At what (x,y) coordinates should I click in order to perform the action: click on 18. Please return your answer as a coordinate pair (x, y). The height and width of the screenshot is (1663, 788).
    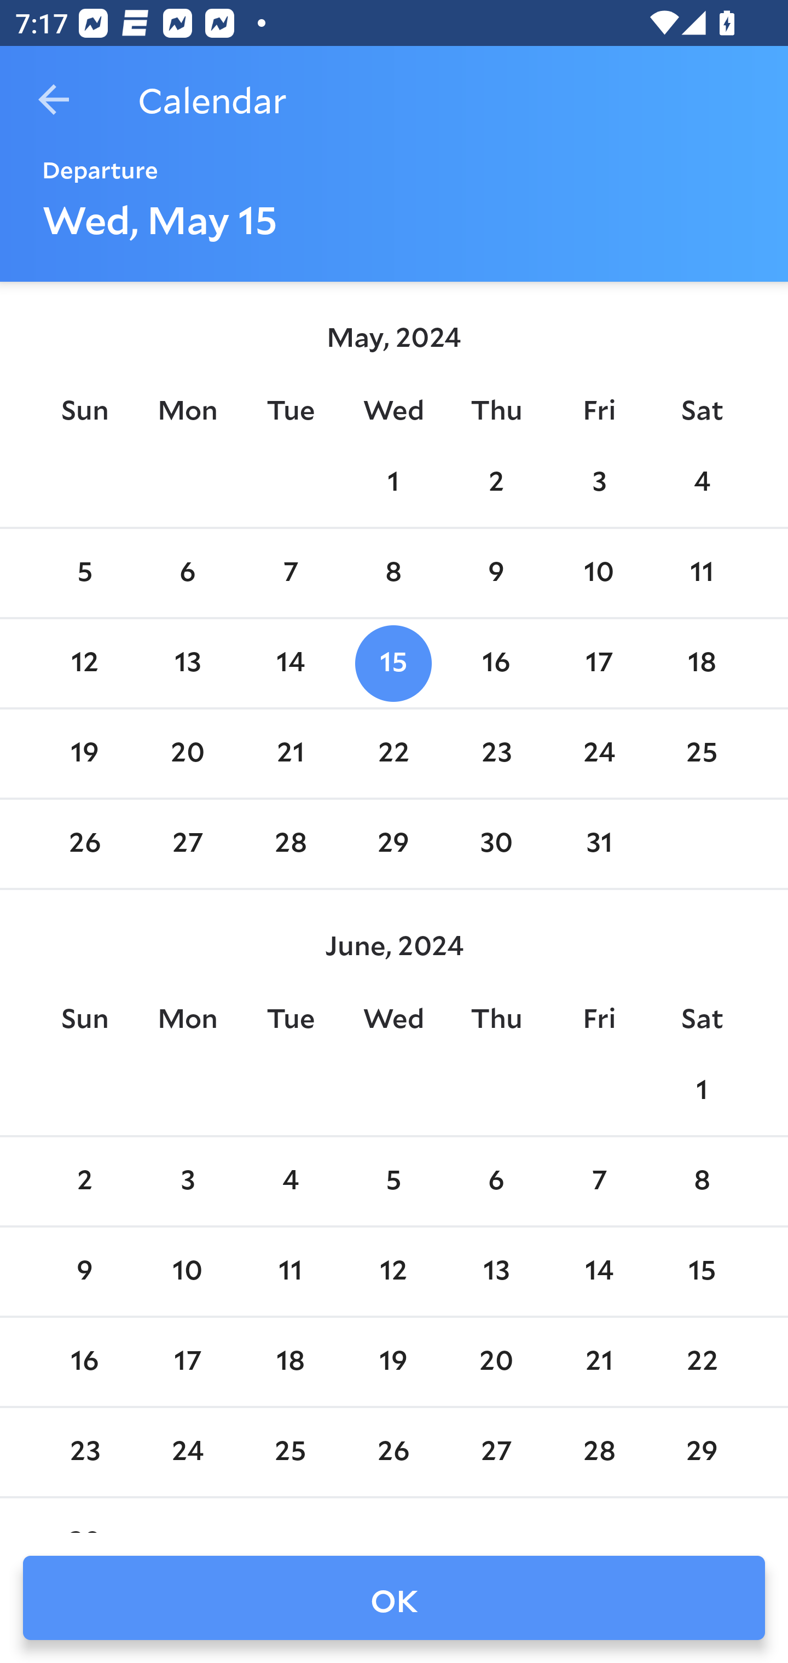
    Looking at the image, I should click on (290, 1362).